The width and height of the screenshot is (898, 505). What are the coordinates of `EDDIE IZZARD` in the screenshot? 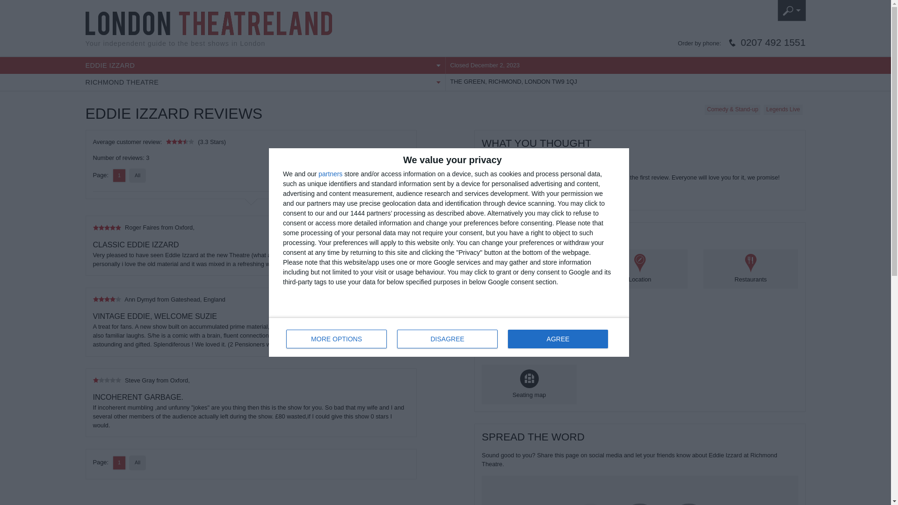 It's located at (558, 339).